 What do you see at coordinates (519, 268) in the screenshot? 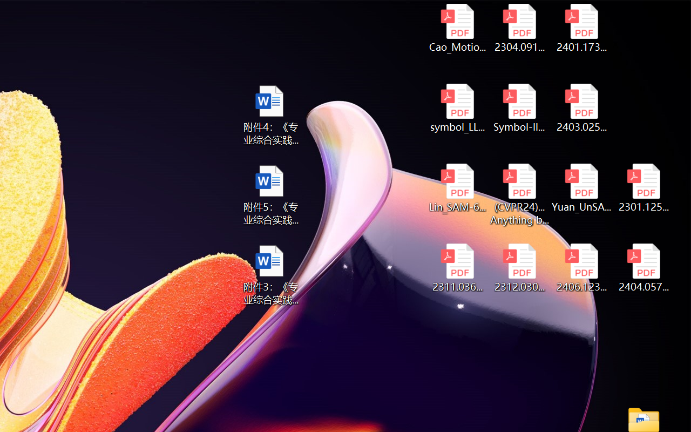
I see `2312.03032v2.pdf` at bounding box center [519, 268].